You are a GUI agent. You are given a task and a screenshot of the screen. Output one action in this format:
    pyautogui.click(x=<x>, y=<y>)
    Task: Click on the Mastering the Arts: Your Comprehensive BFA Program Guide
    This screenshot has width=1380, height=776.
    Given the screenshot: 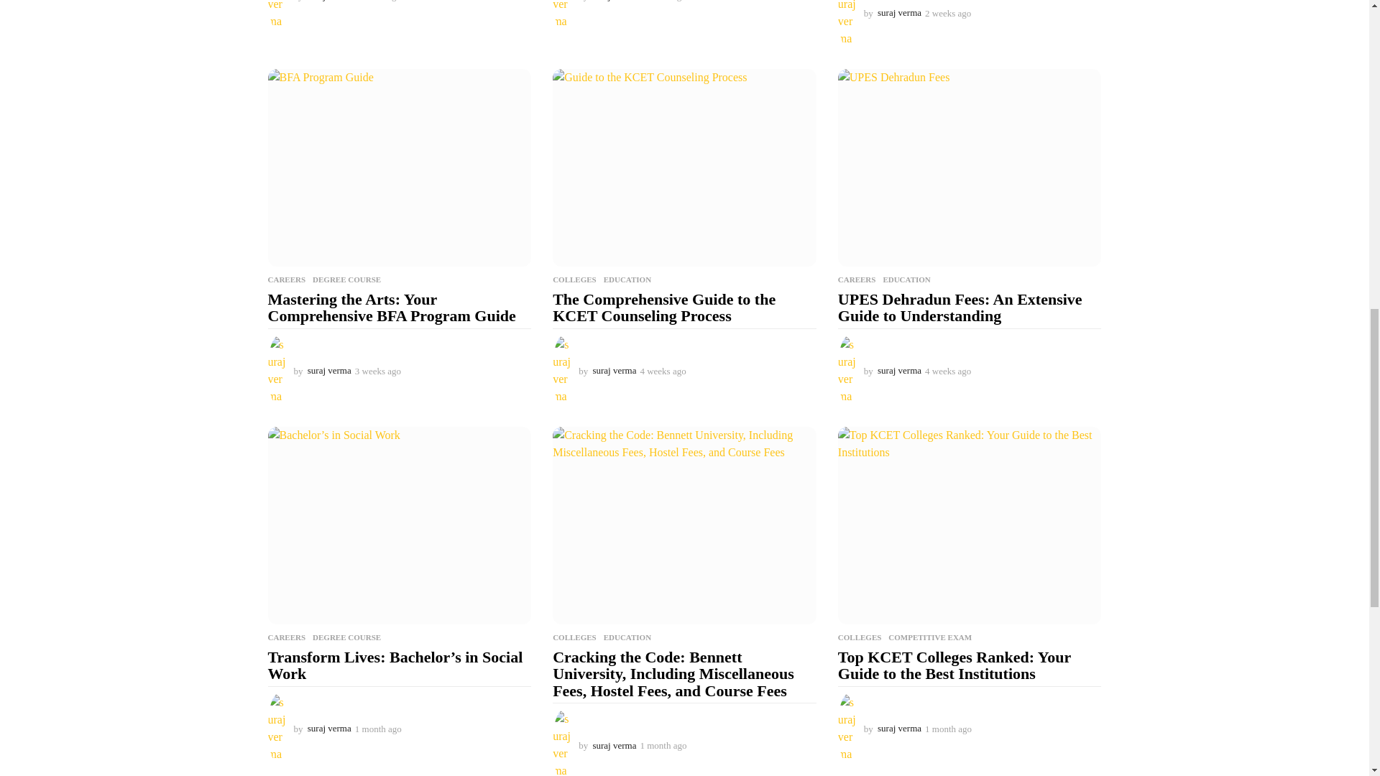 What is the action you would take?
    pyautogui.click(x=400, y=168)
    